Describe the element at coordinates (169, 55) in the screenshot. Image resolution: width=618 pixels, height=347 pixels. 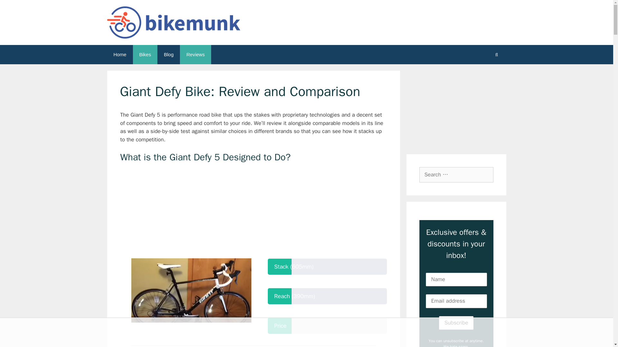
I see `Blog` at that location.